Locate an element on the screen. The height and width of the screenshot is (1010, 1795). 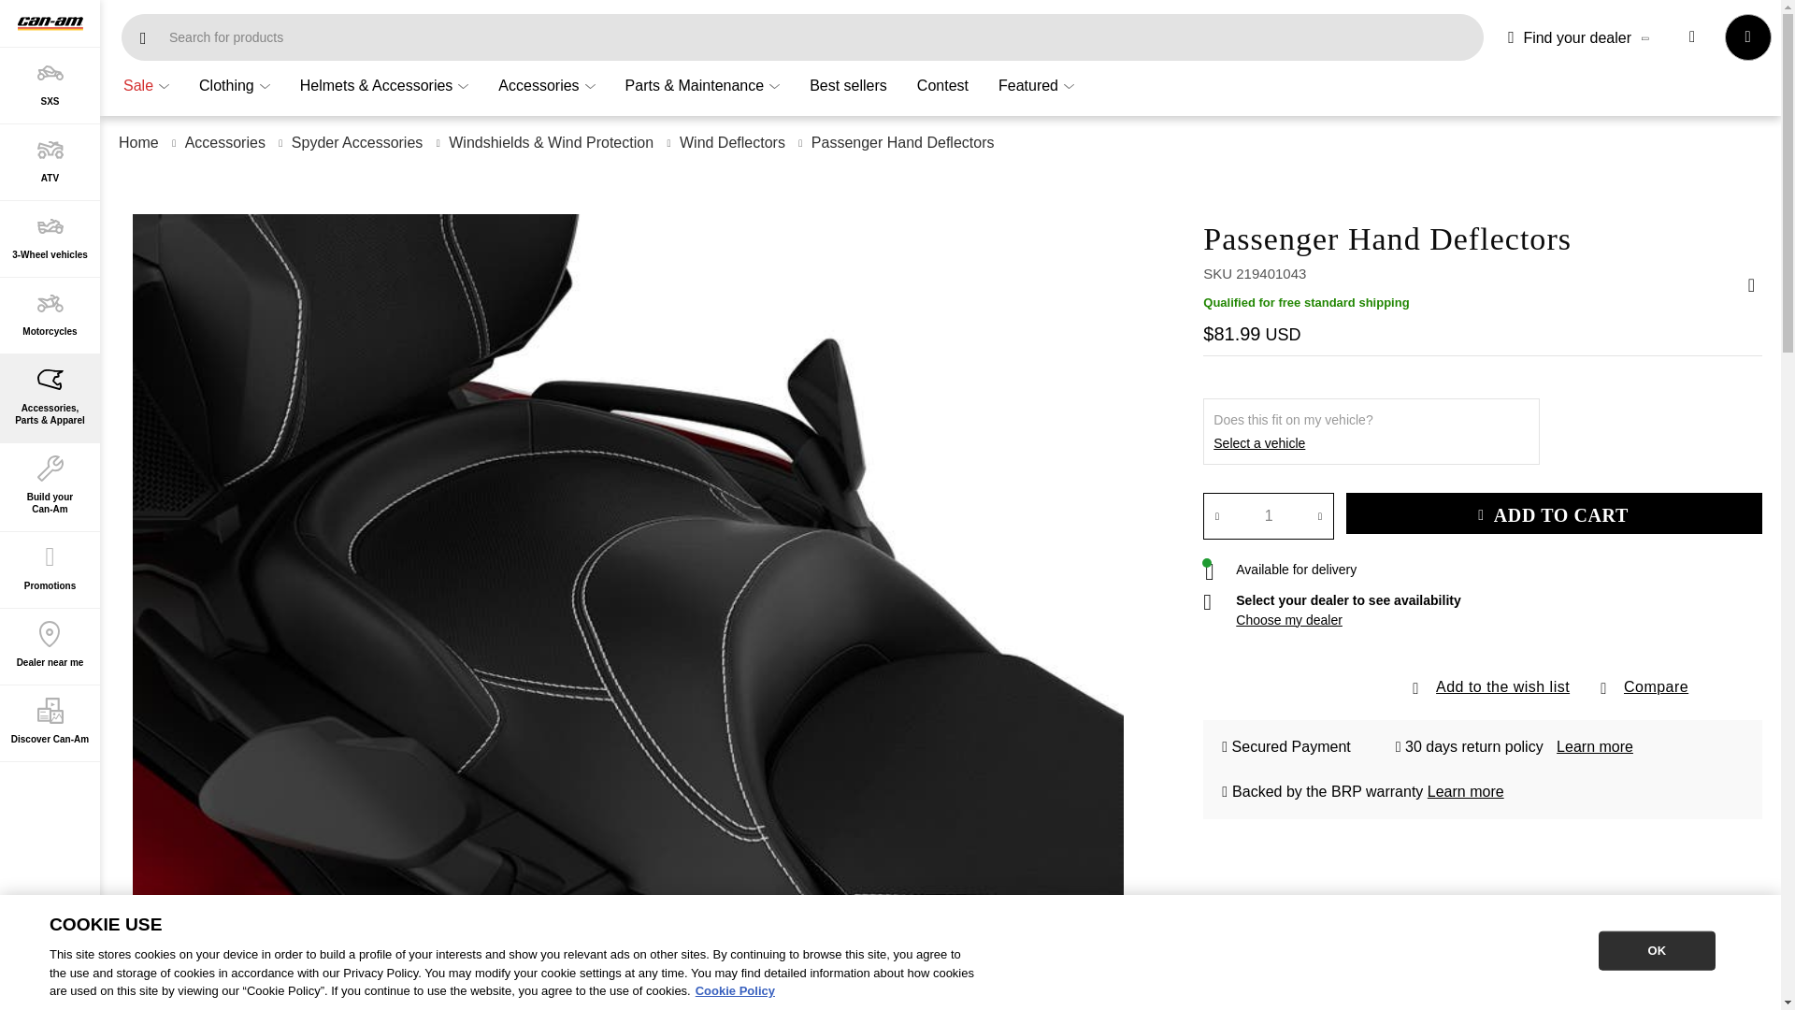
Can-AM On-Road is located at coordinates (49, 24).